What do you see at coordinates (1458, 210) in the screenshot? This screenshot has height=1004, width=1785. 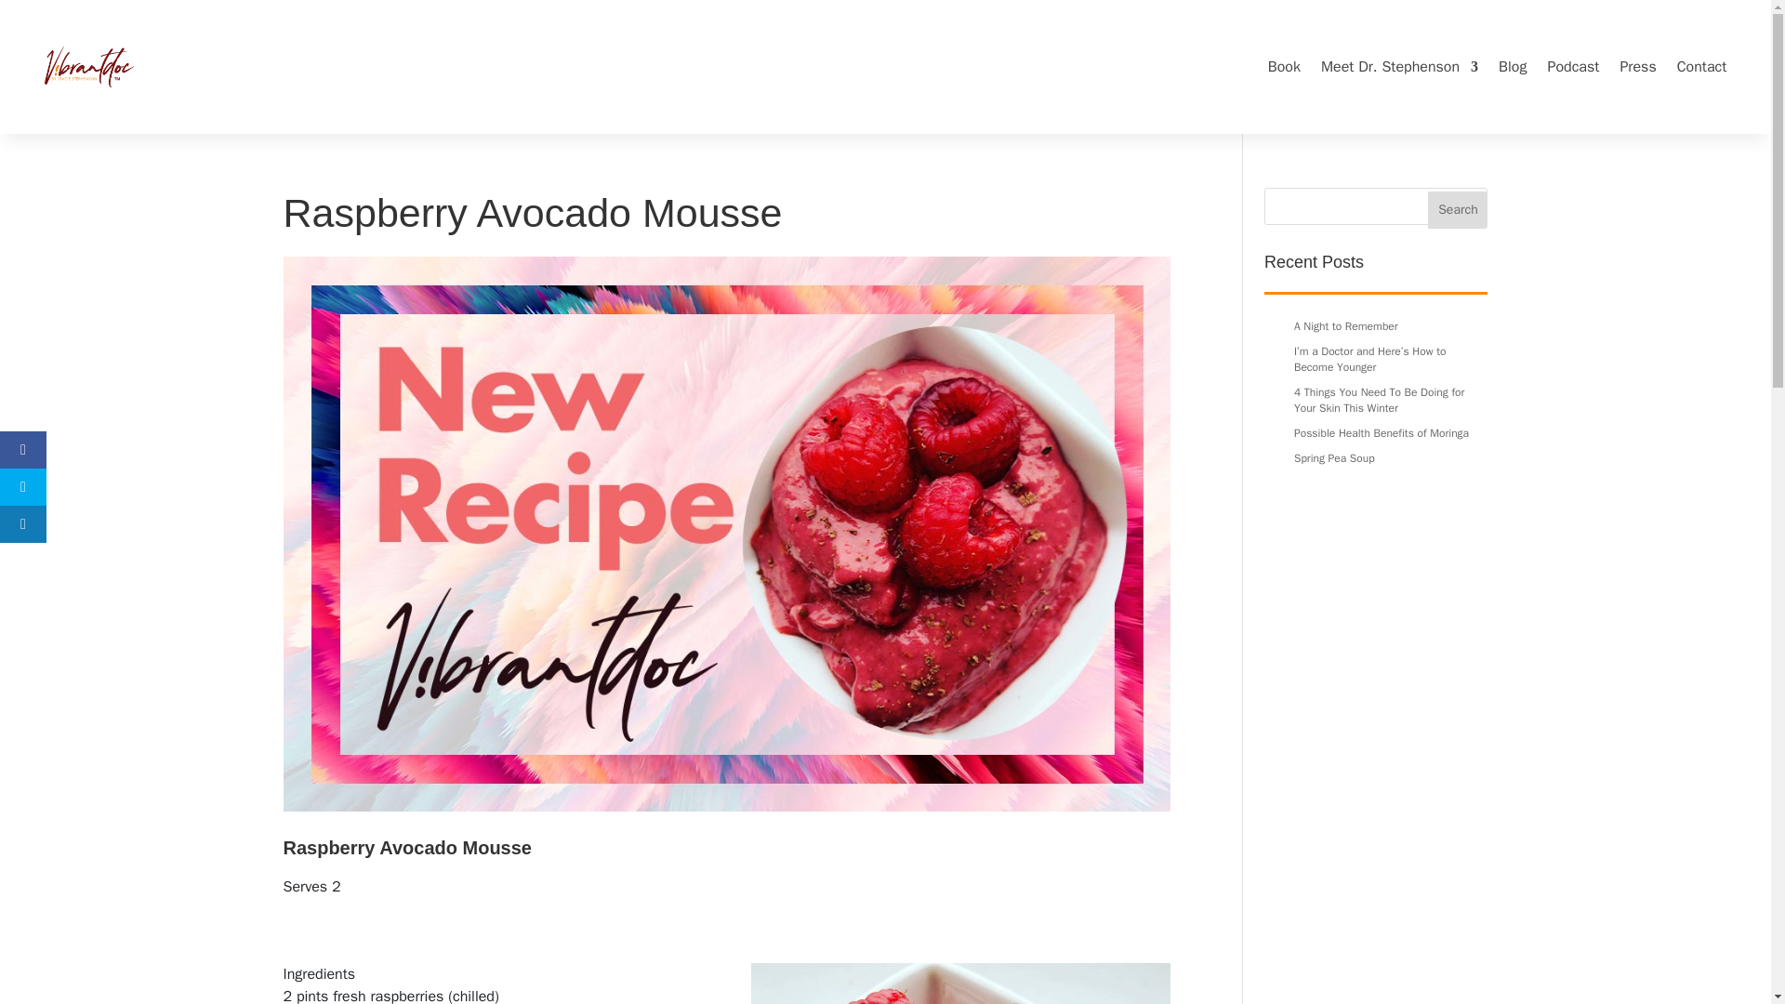 I see `Search` at bounding box center [1458, 210].